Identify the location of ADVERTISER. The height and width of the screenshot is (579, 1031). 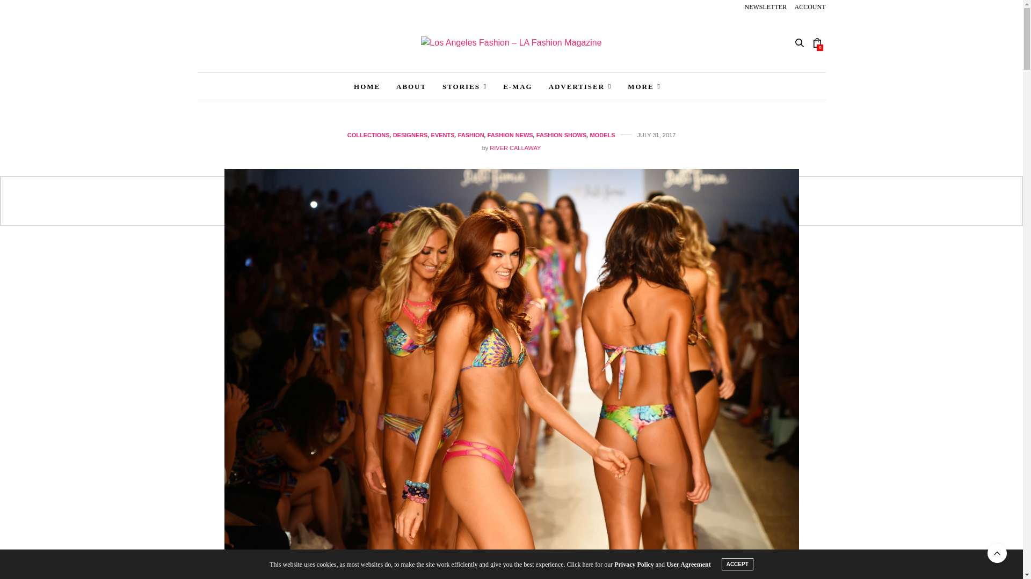
(580, 86).